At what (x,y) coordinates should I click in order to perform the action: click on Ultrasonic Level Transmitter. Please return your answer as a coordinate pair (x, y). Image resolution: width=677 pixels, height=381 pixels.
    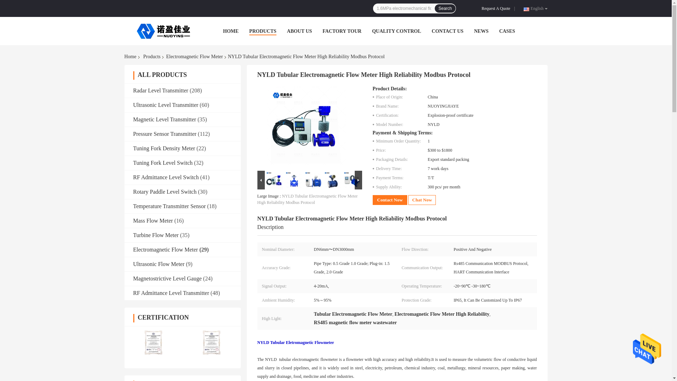
    Looking at the image, I should click on (166, 105).